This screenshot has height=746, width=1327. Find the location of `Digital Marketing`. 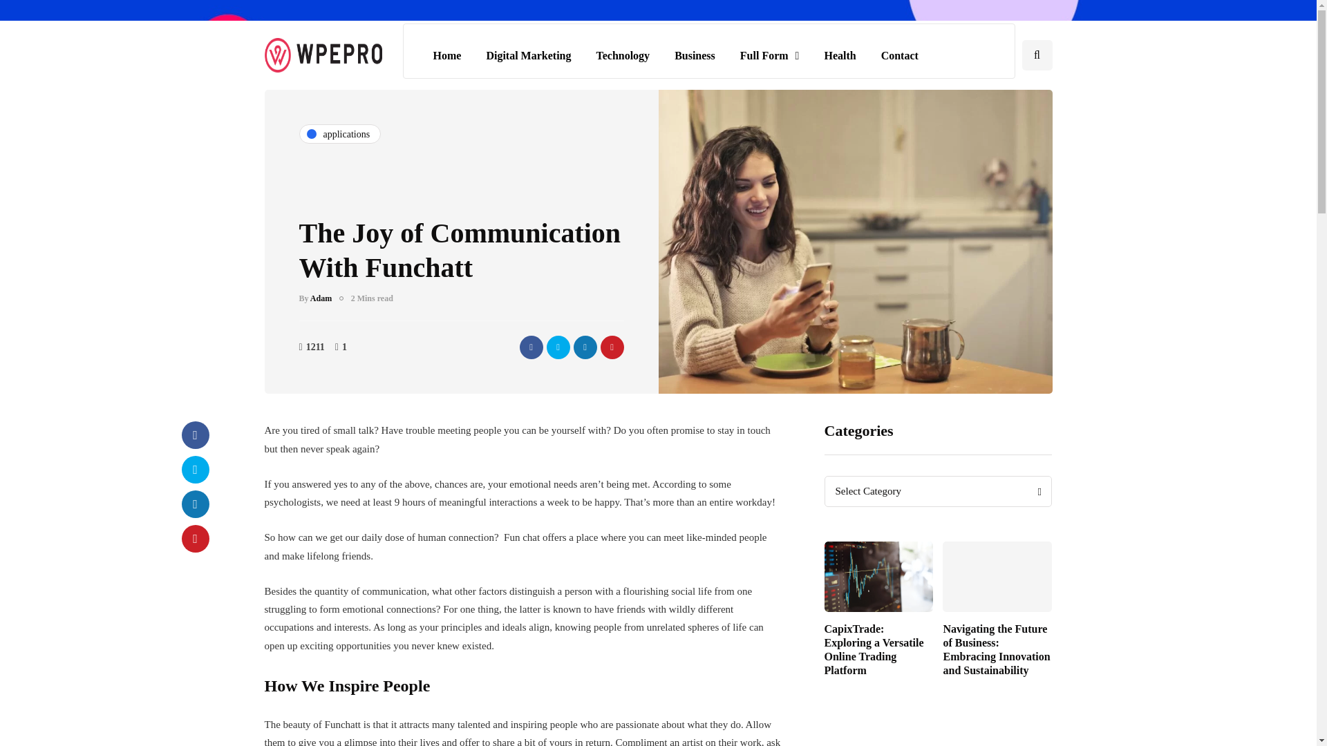

Digital Marketing is located at coordinates (528, 55).